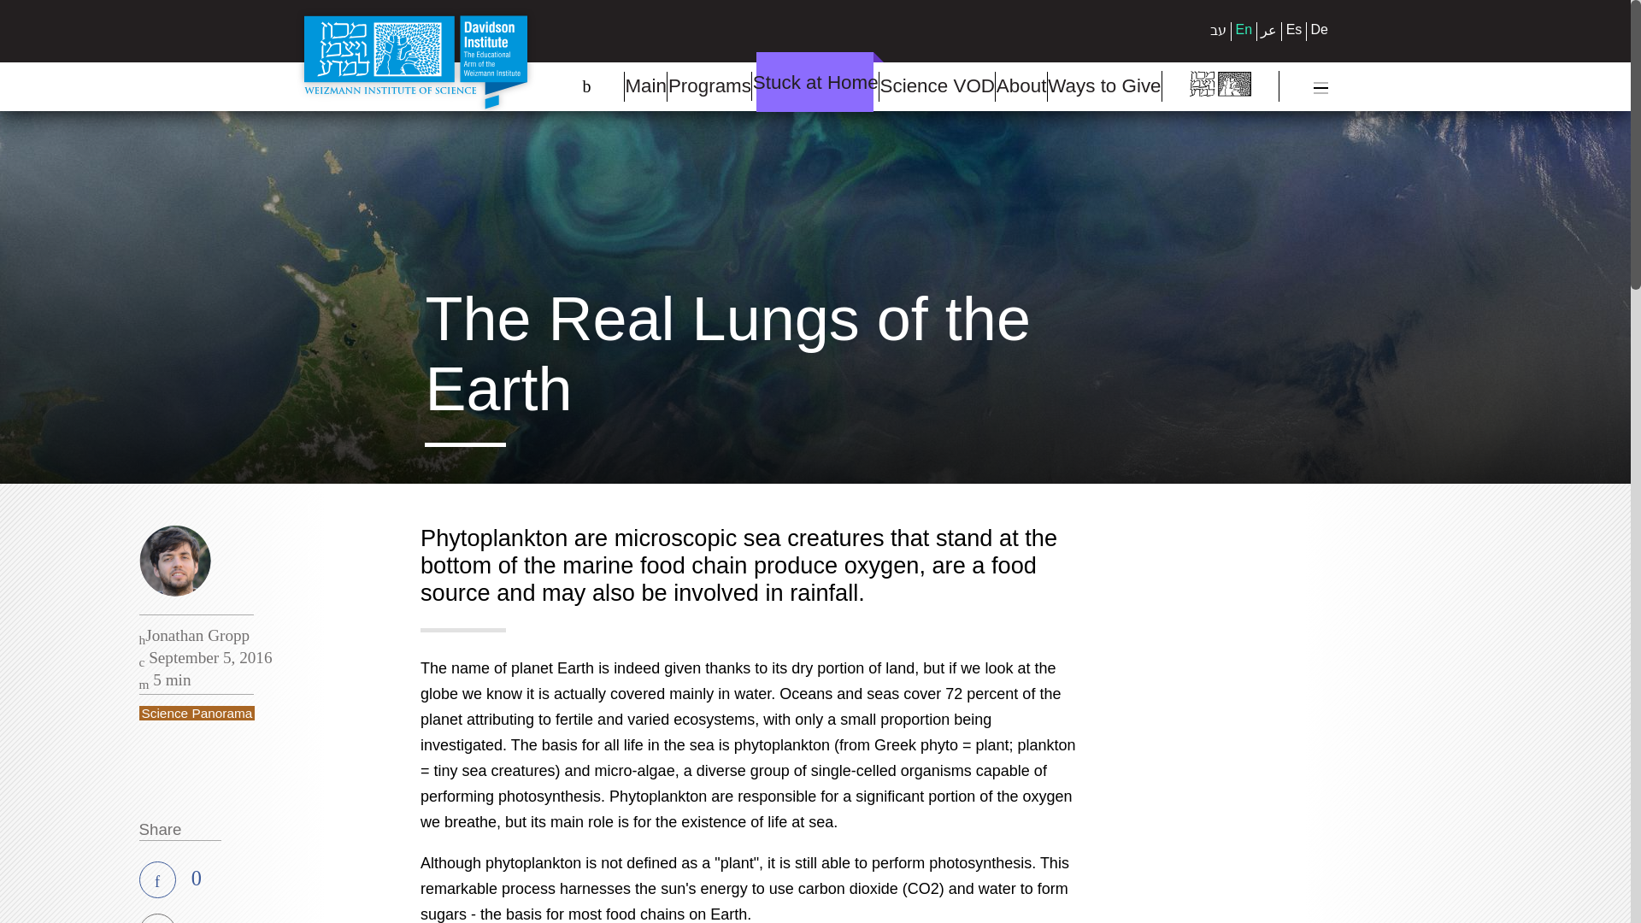 This screenshot has height=923, width=1641. What do you see at coordinates (936, 86) in the screenshot?
I see `Science VOD` at bounding box center [936, 86].